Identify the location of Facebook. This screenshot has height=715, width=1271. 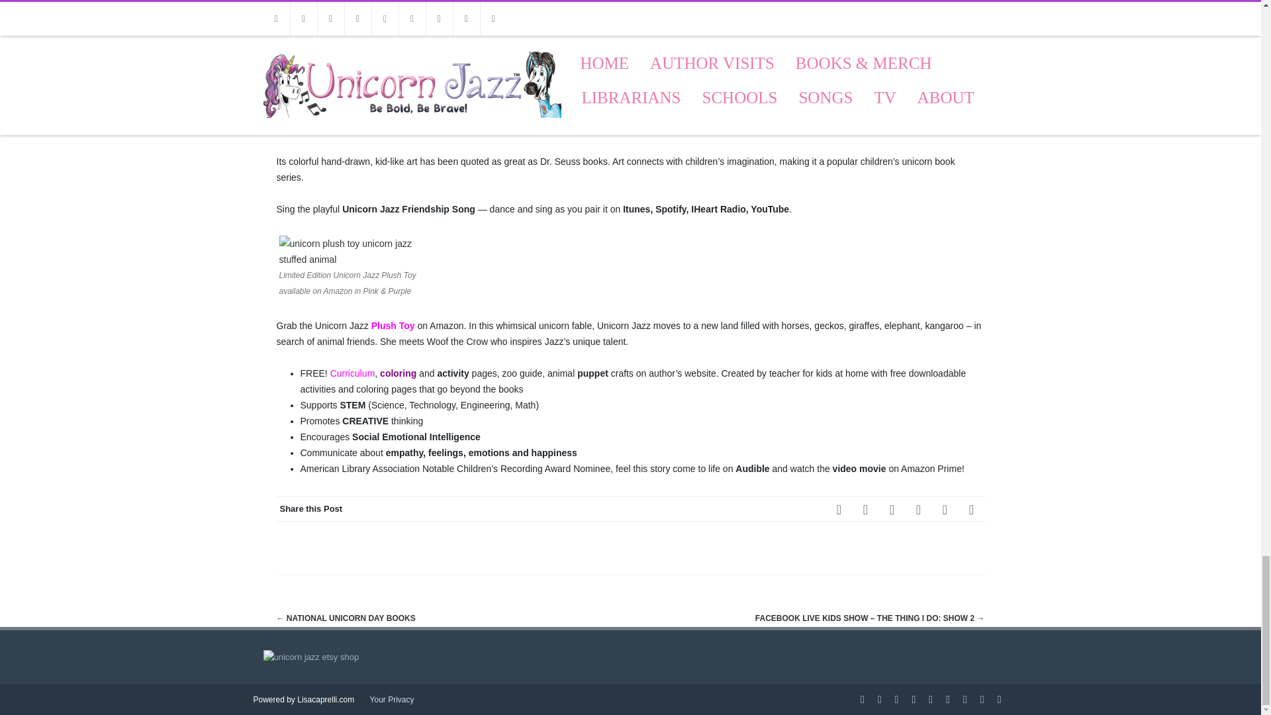
(839, 509).